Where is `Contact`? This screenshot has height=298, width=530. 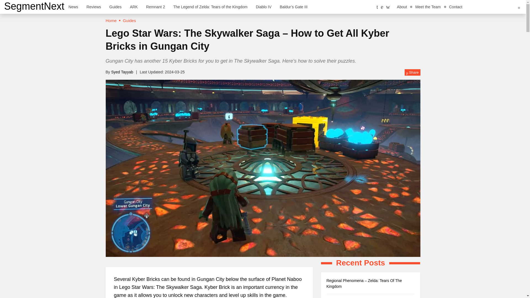
Contact is located at coordinates (455, 7).